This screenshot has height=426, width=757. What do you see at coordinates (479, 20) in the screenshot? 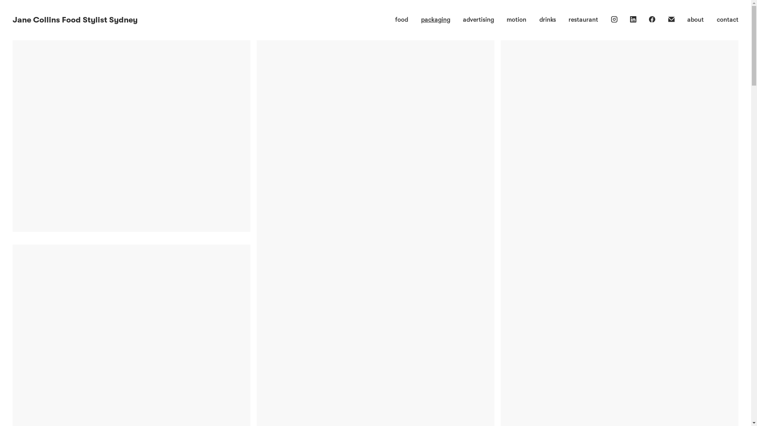
I see `advertising` at bounding box center [479, 20].